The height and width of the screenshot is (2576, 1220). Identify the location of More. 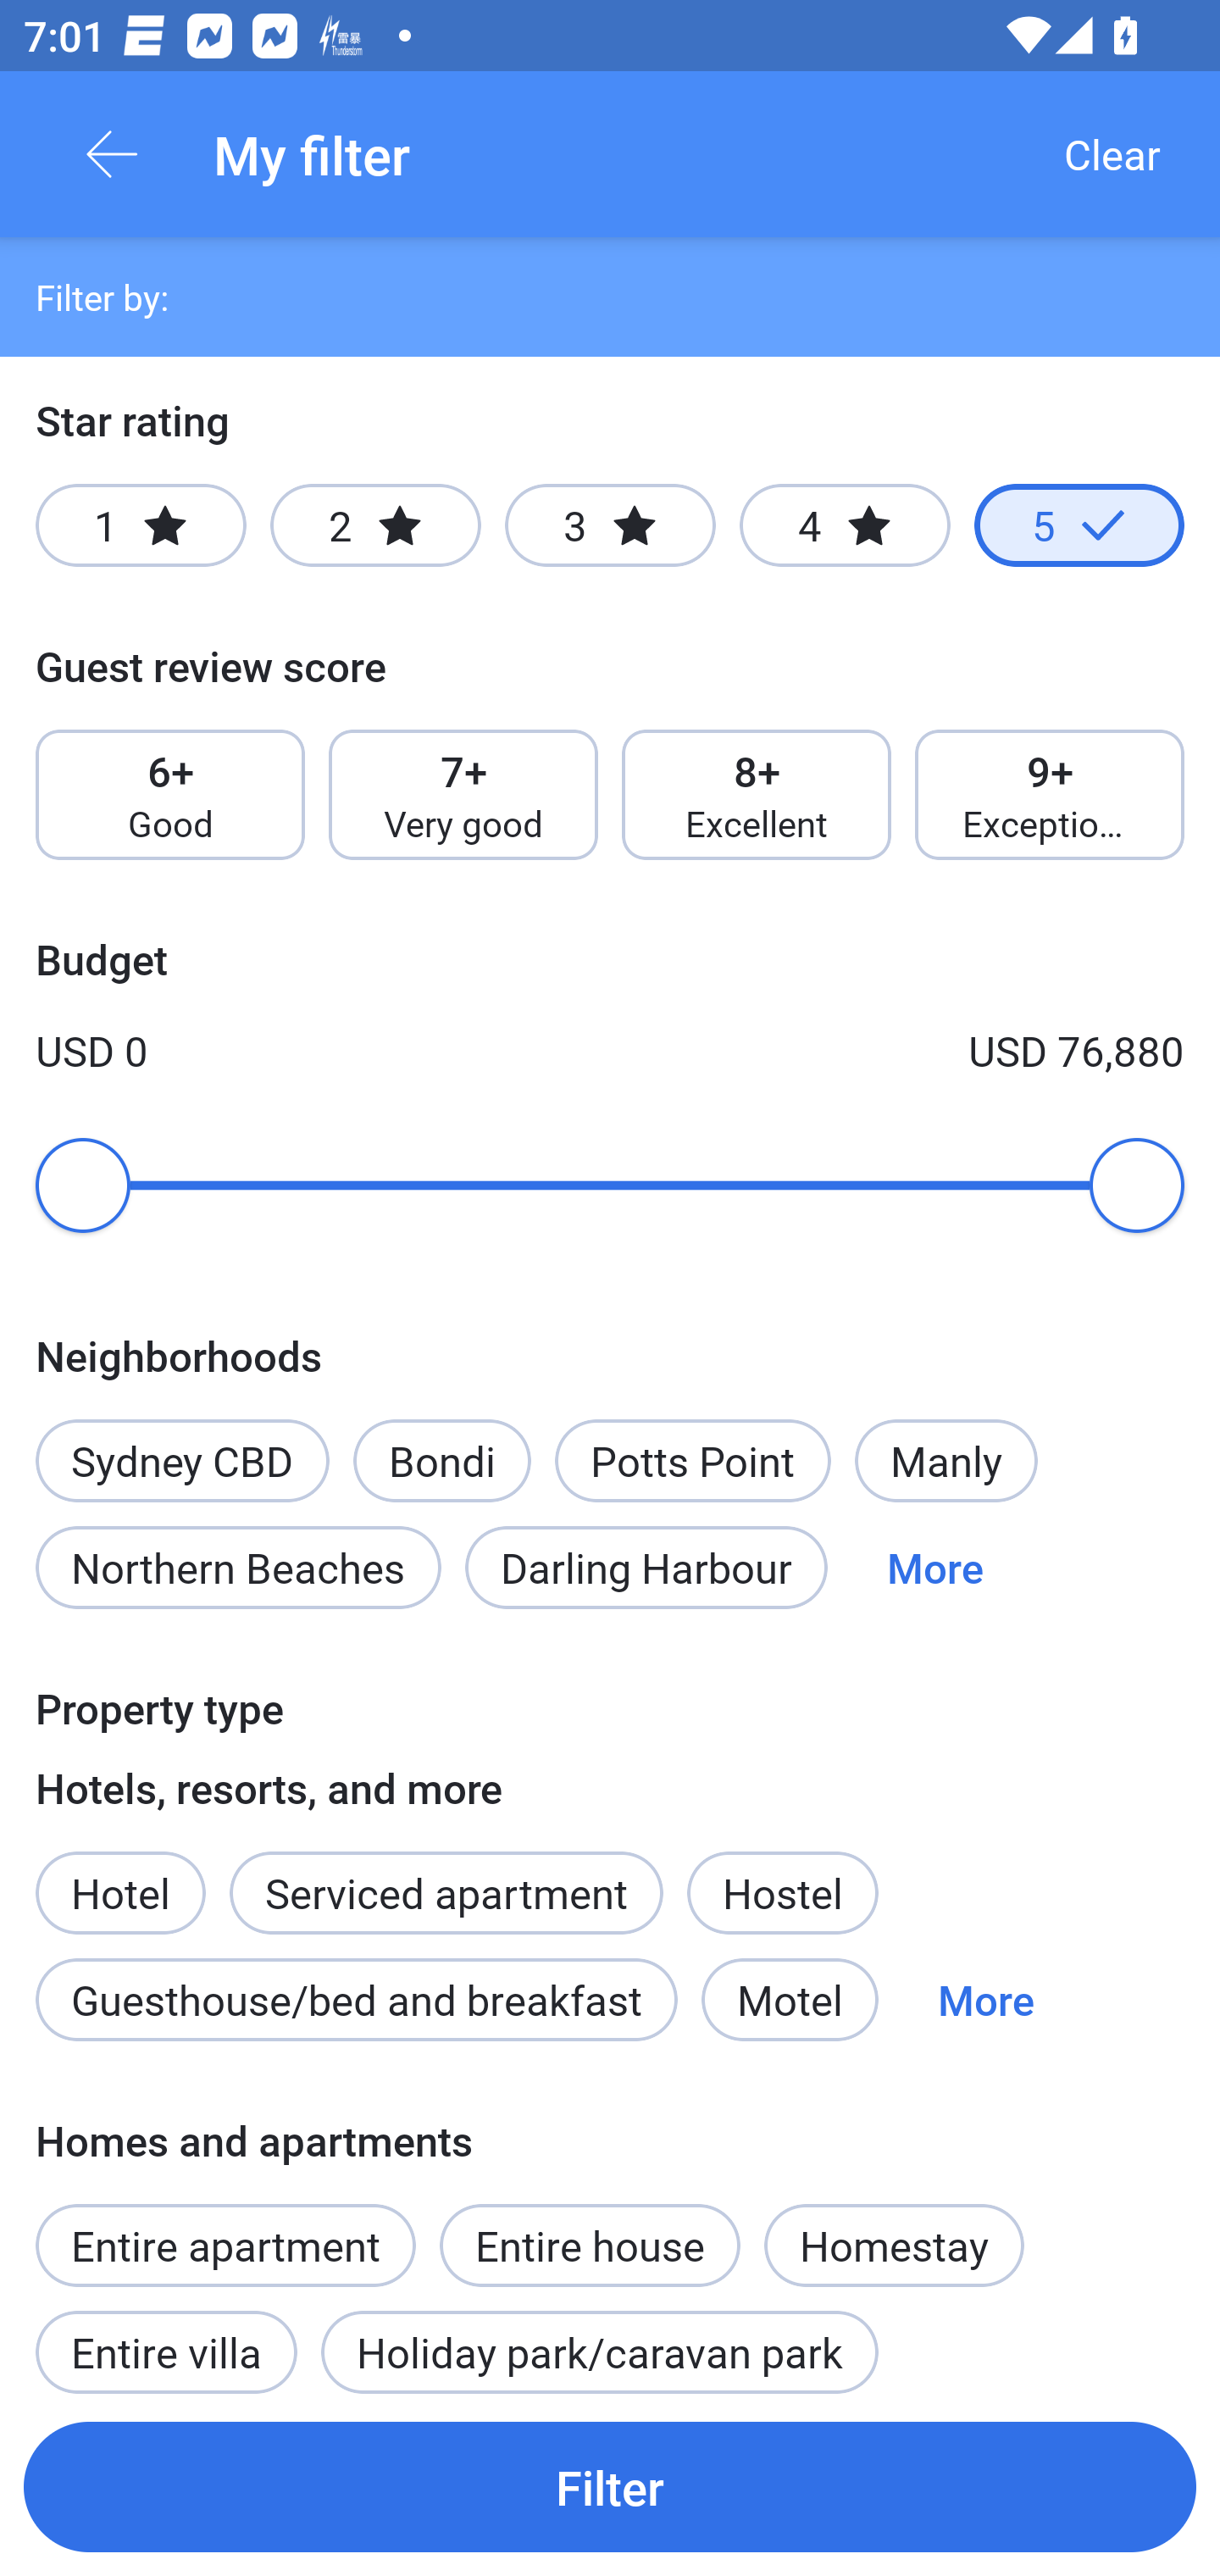
(986, 2000).